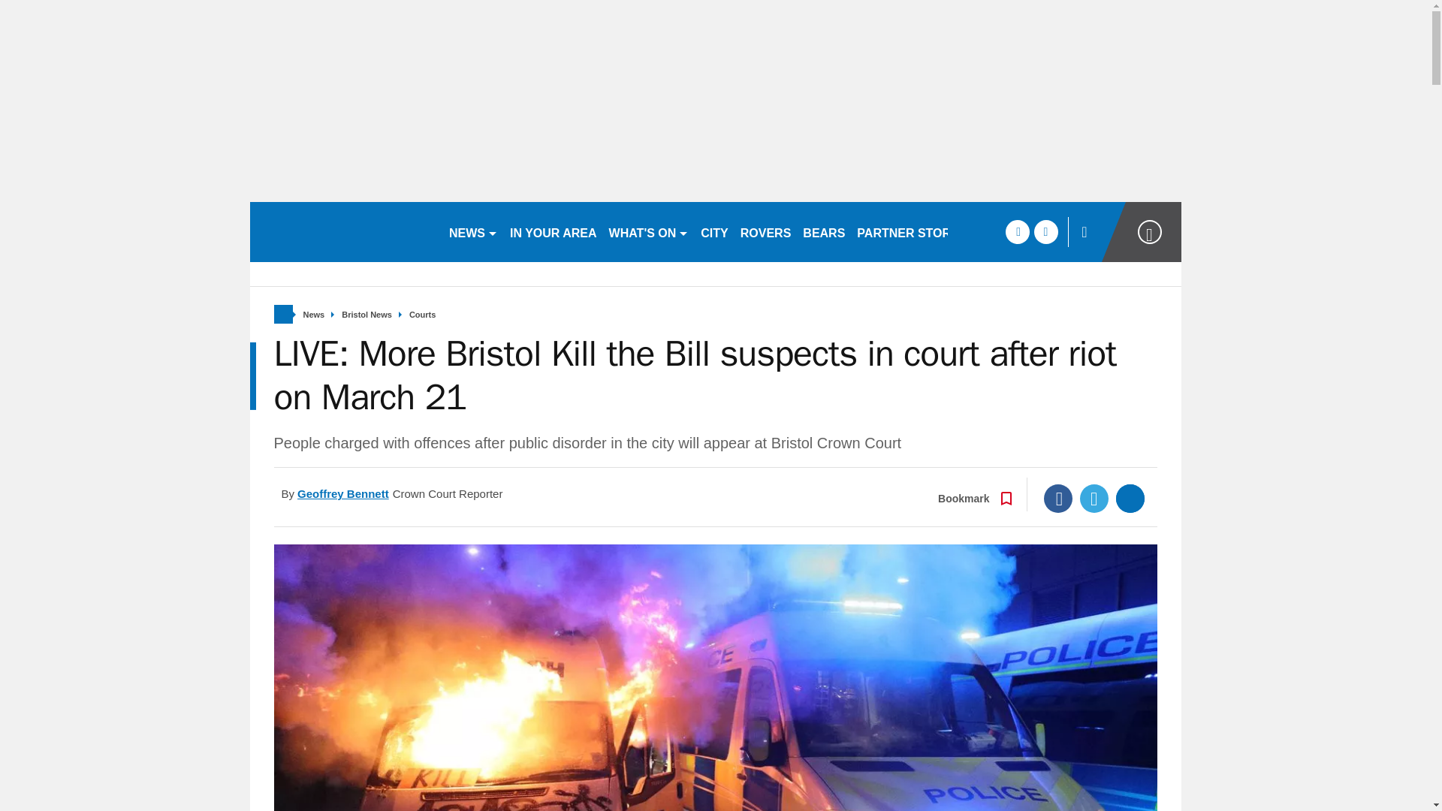 The width and height of the screenshot is (1442, 811). Describe the element at coordinates (553, 231) in the screenshot. I see `IN YOUR AREA` at that location.